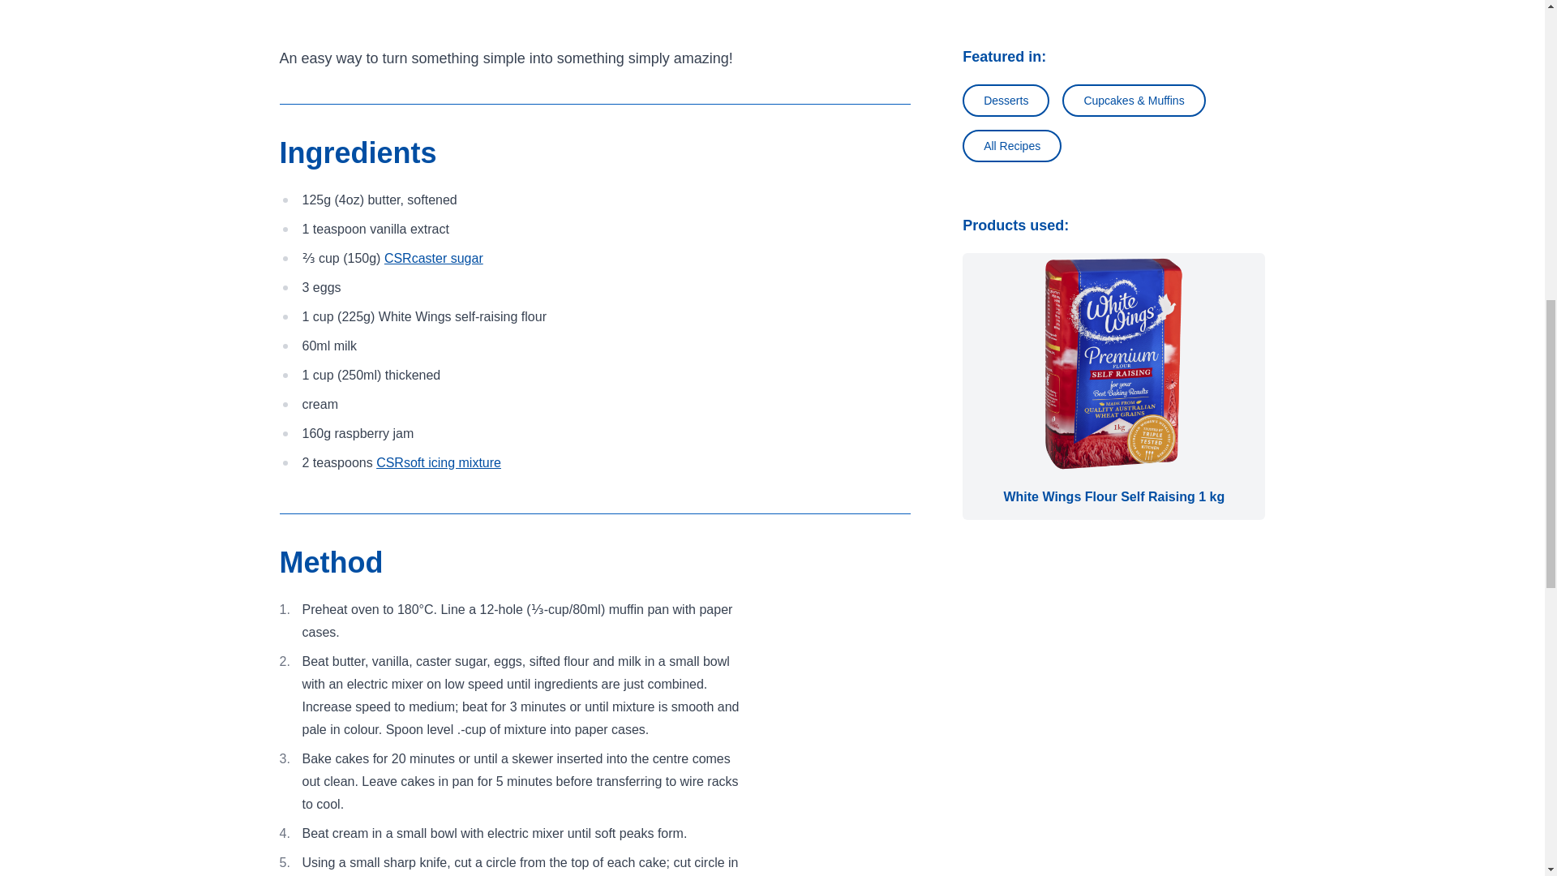 This screenshot has height=876, width=1557. Describe the element at coordinates (1012, 145) in the screenshot. I see `All Recipes` at that location.